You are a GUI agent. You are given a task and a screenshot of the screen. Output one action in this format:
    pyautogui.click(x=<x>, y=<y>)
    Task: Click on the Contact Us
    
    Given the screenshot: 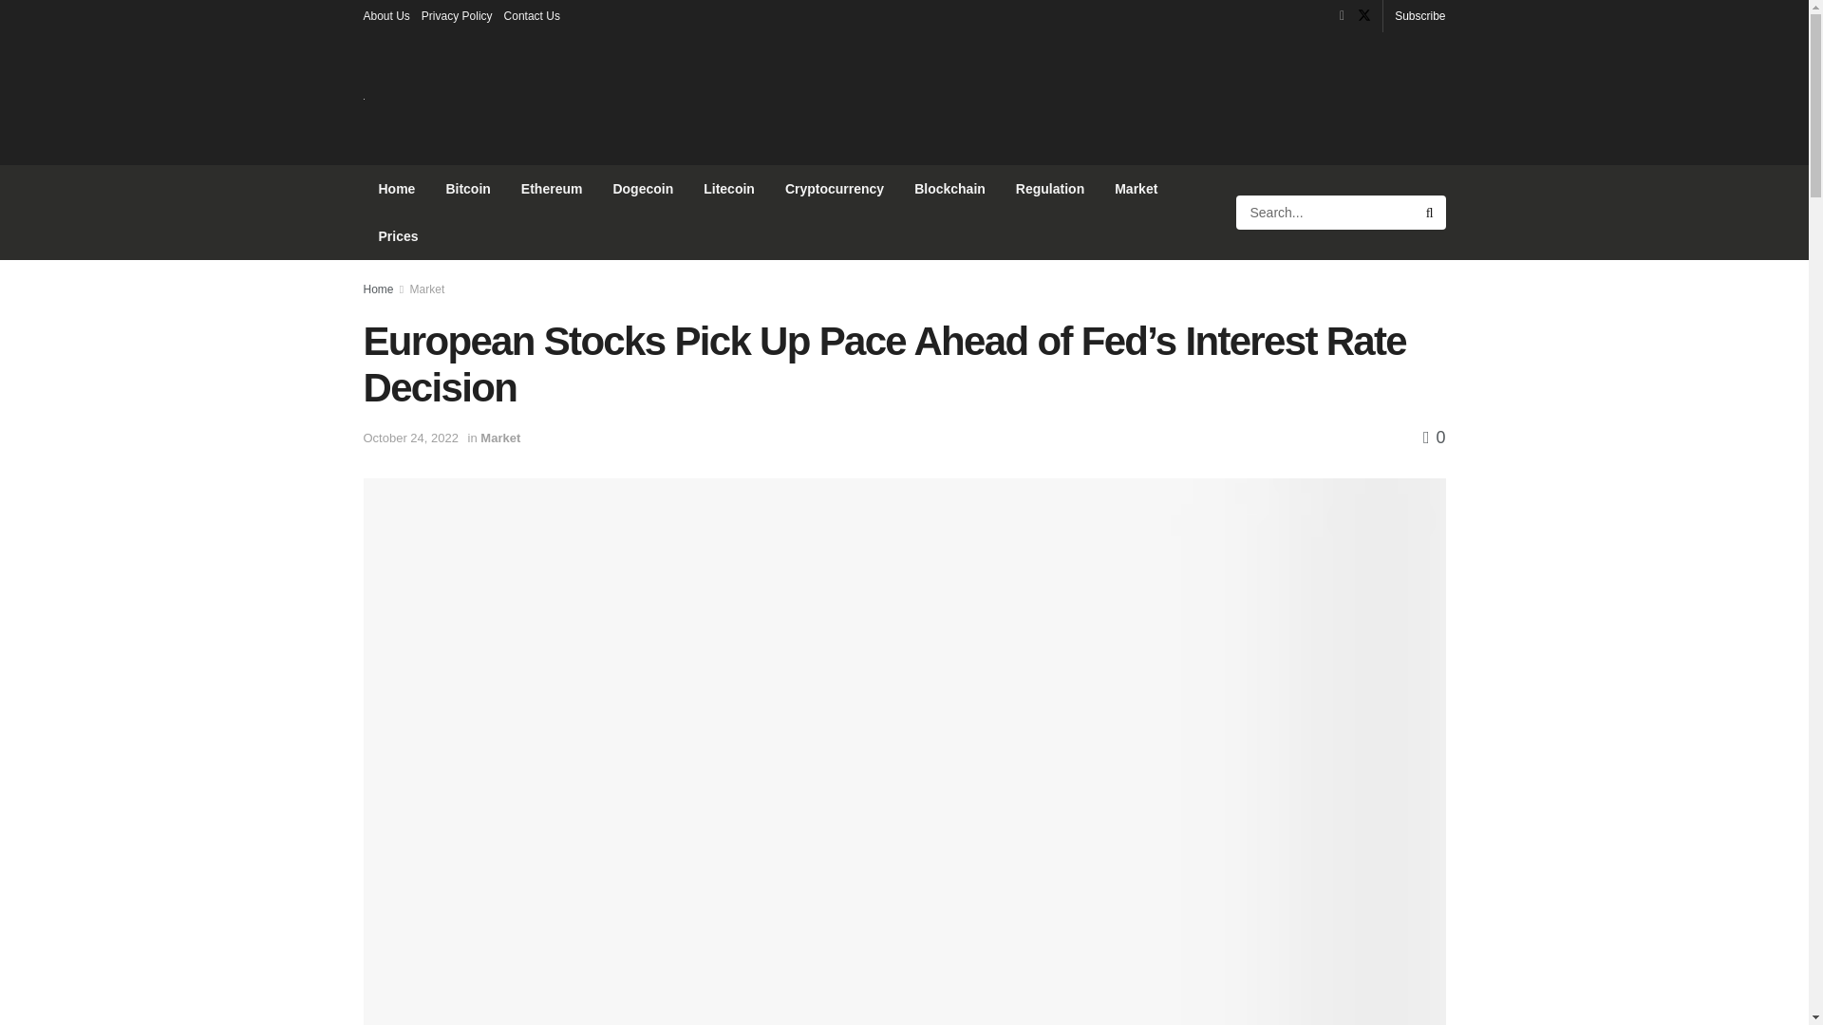 What is the action you would take?
    pyautogui.click(x=532, y=15)
    